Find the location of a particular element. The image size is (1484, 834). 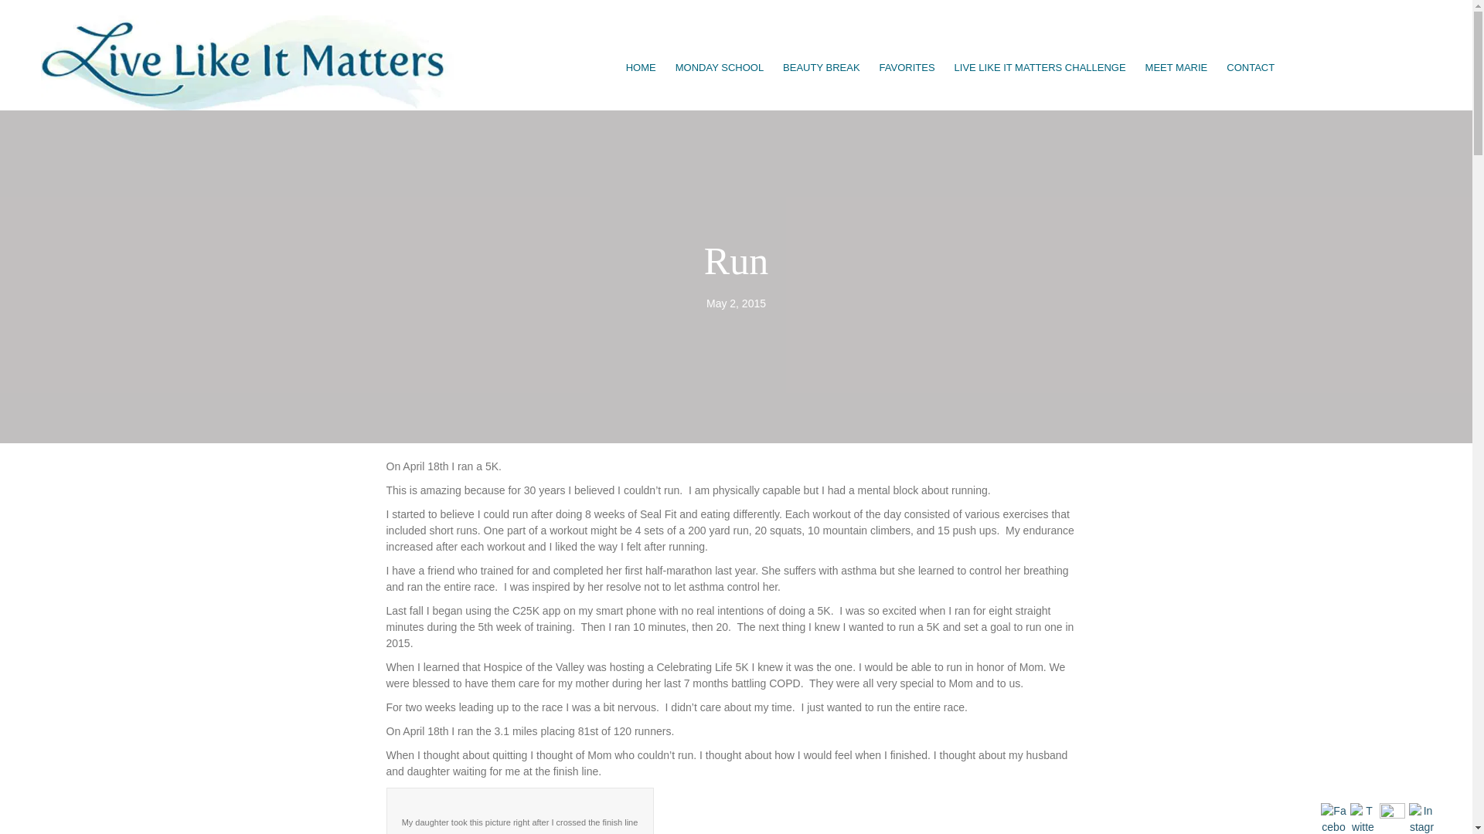

MEET MARIE is located at coordinates (1176, 68).